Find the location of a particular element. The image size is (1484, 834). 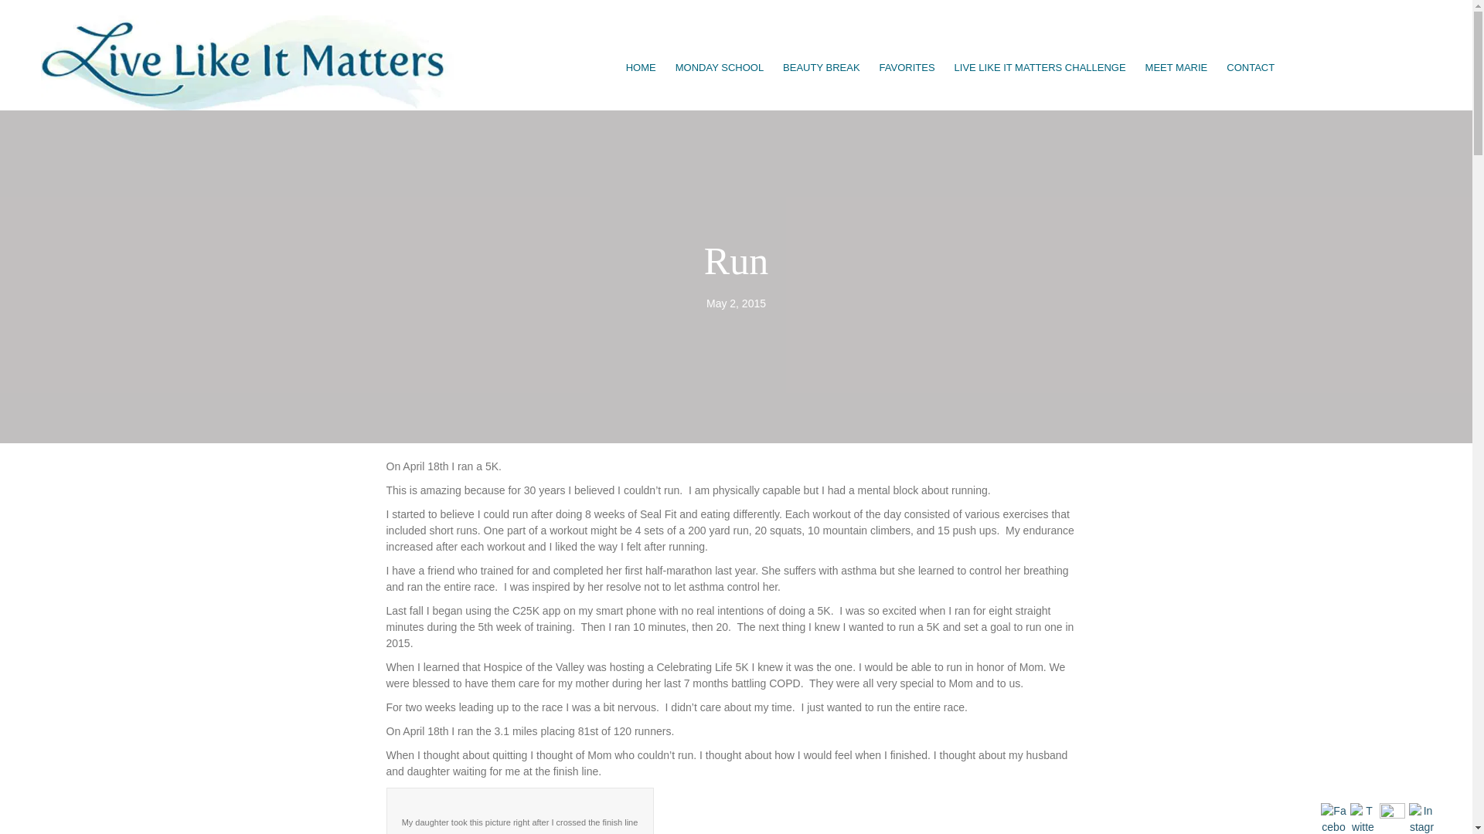

MEET MARIE is located at coordinates (1176, 68).